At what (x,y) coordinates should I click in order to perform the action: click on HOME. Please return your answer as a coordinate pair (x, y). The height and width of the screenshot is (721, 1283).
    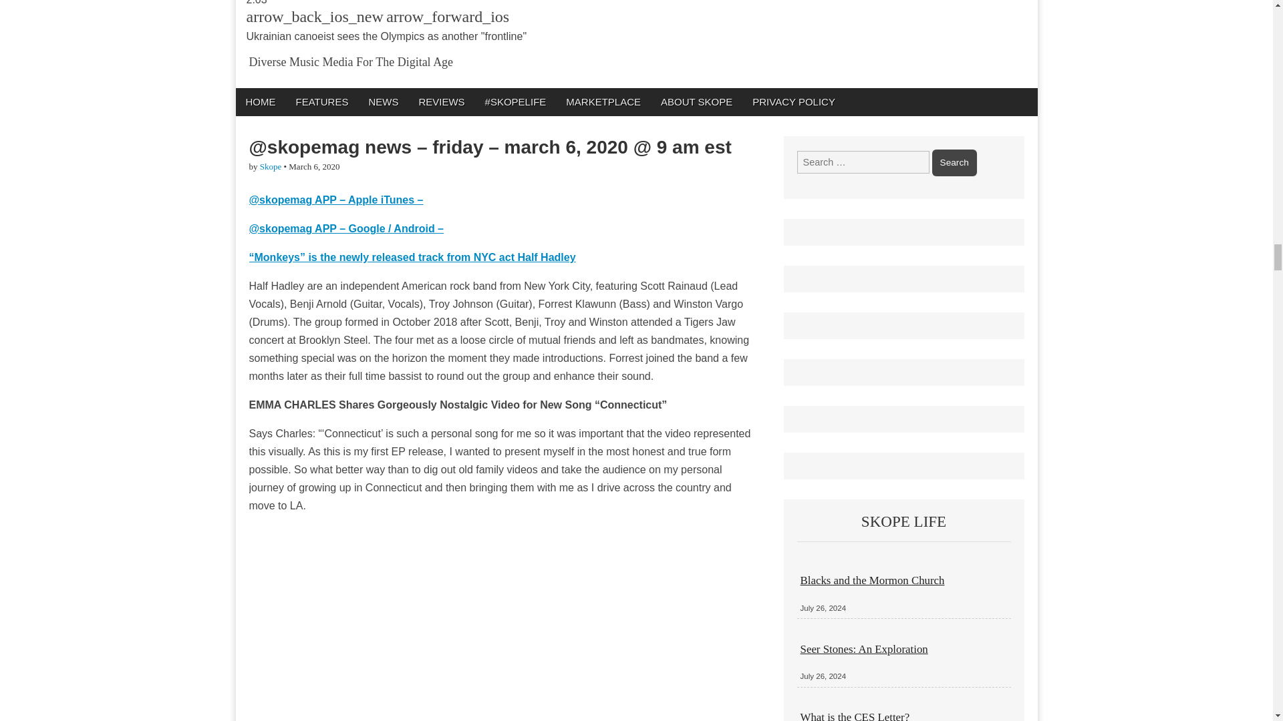
    Looking at the image, I should click on (259, 101).